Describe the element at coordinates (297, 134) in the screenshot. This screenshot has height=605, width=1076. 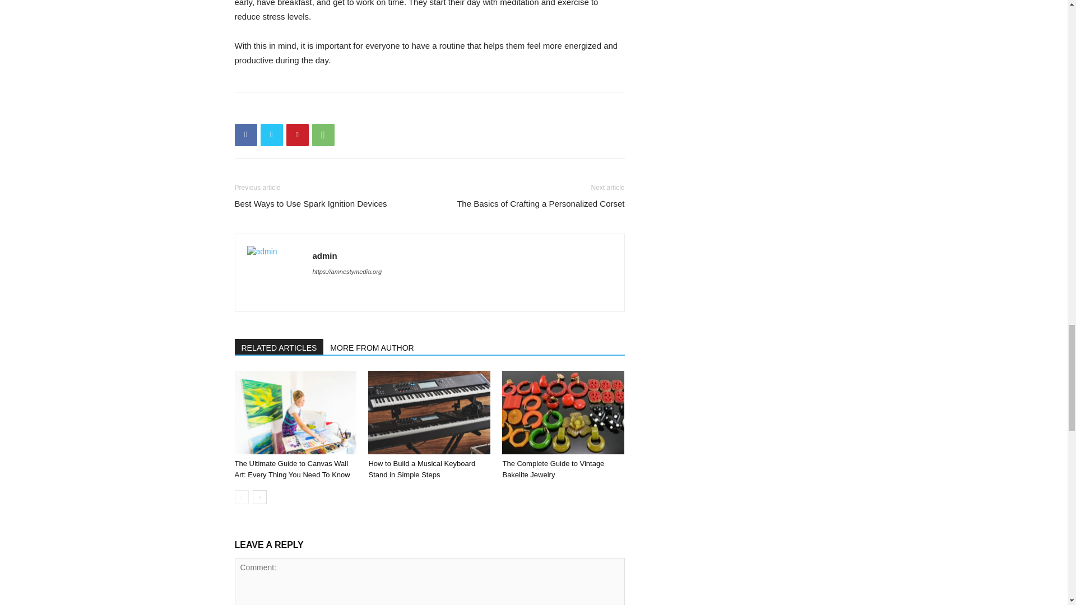
I see `Pinterest` at that location.